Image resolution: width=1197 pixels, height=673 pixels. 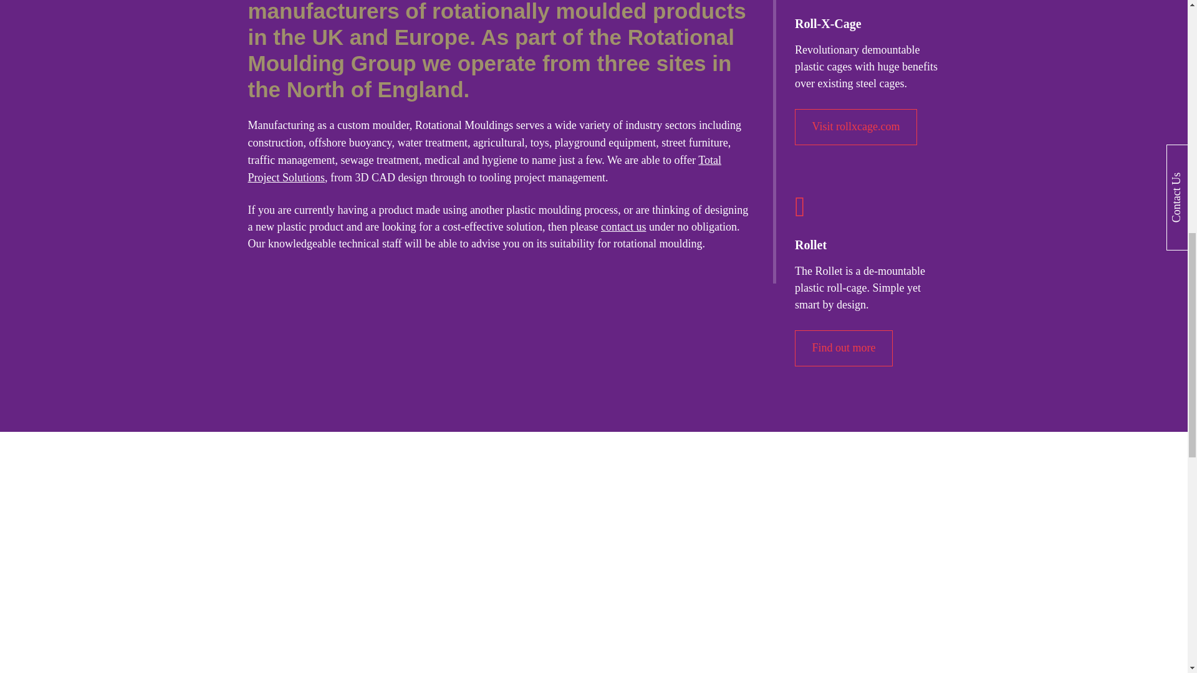 What do you see at coordinates (844, 348) in the screenshot?
I see `Find out more` at bounding box center [844, 348].